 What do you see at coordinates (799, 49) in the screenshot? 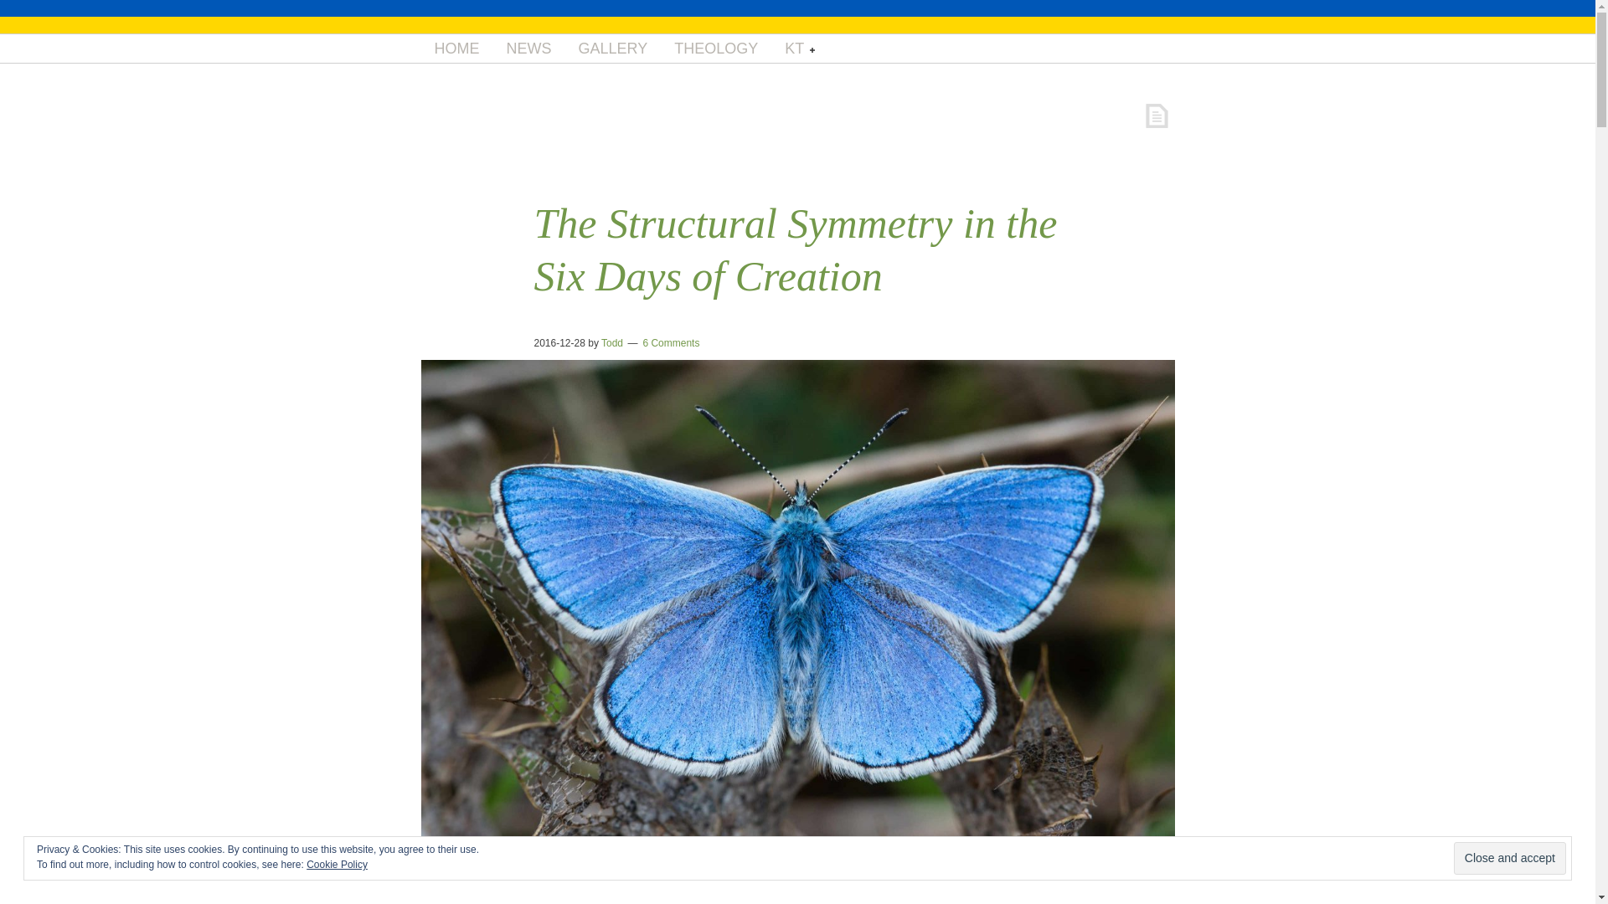
I see `KT` at bounding box center [799, 49].